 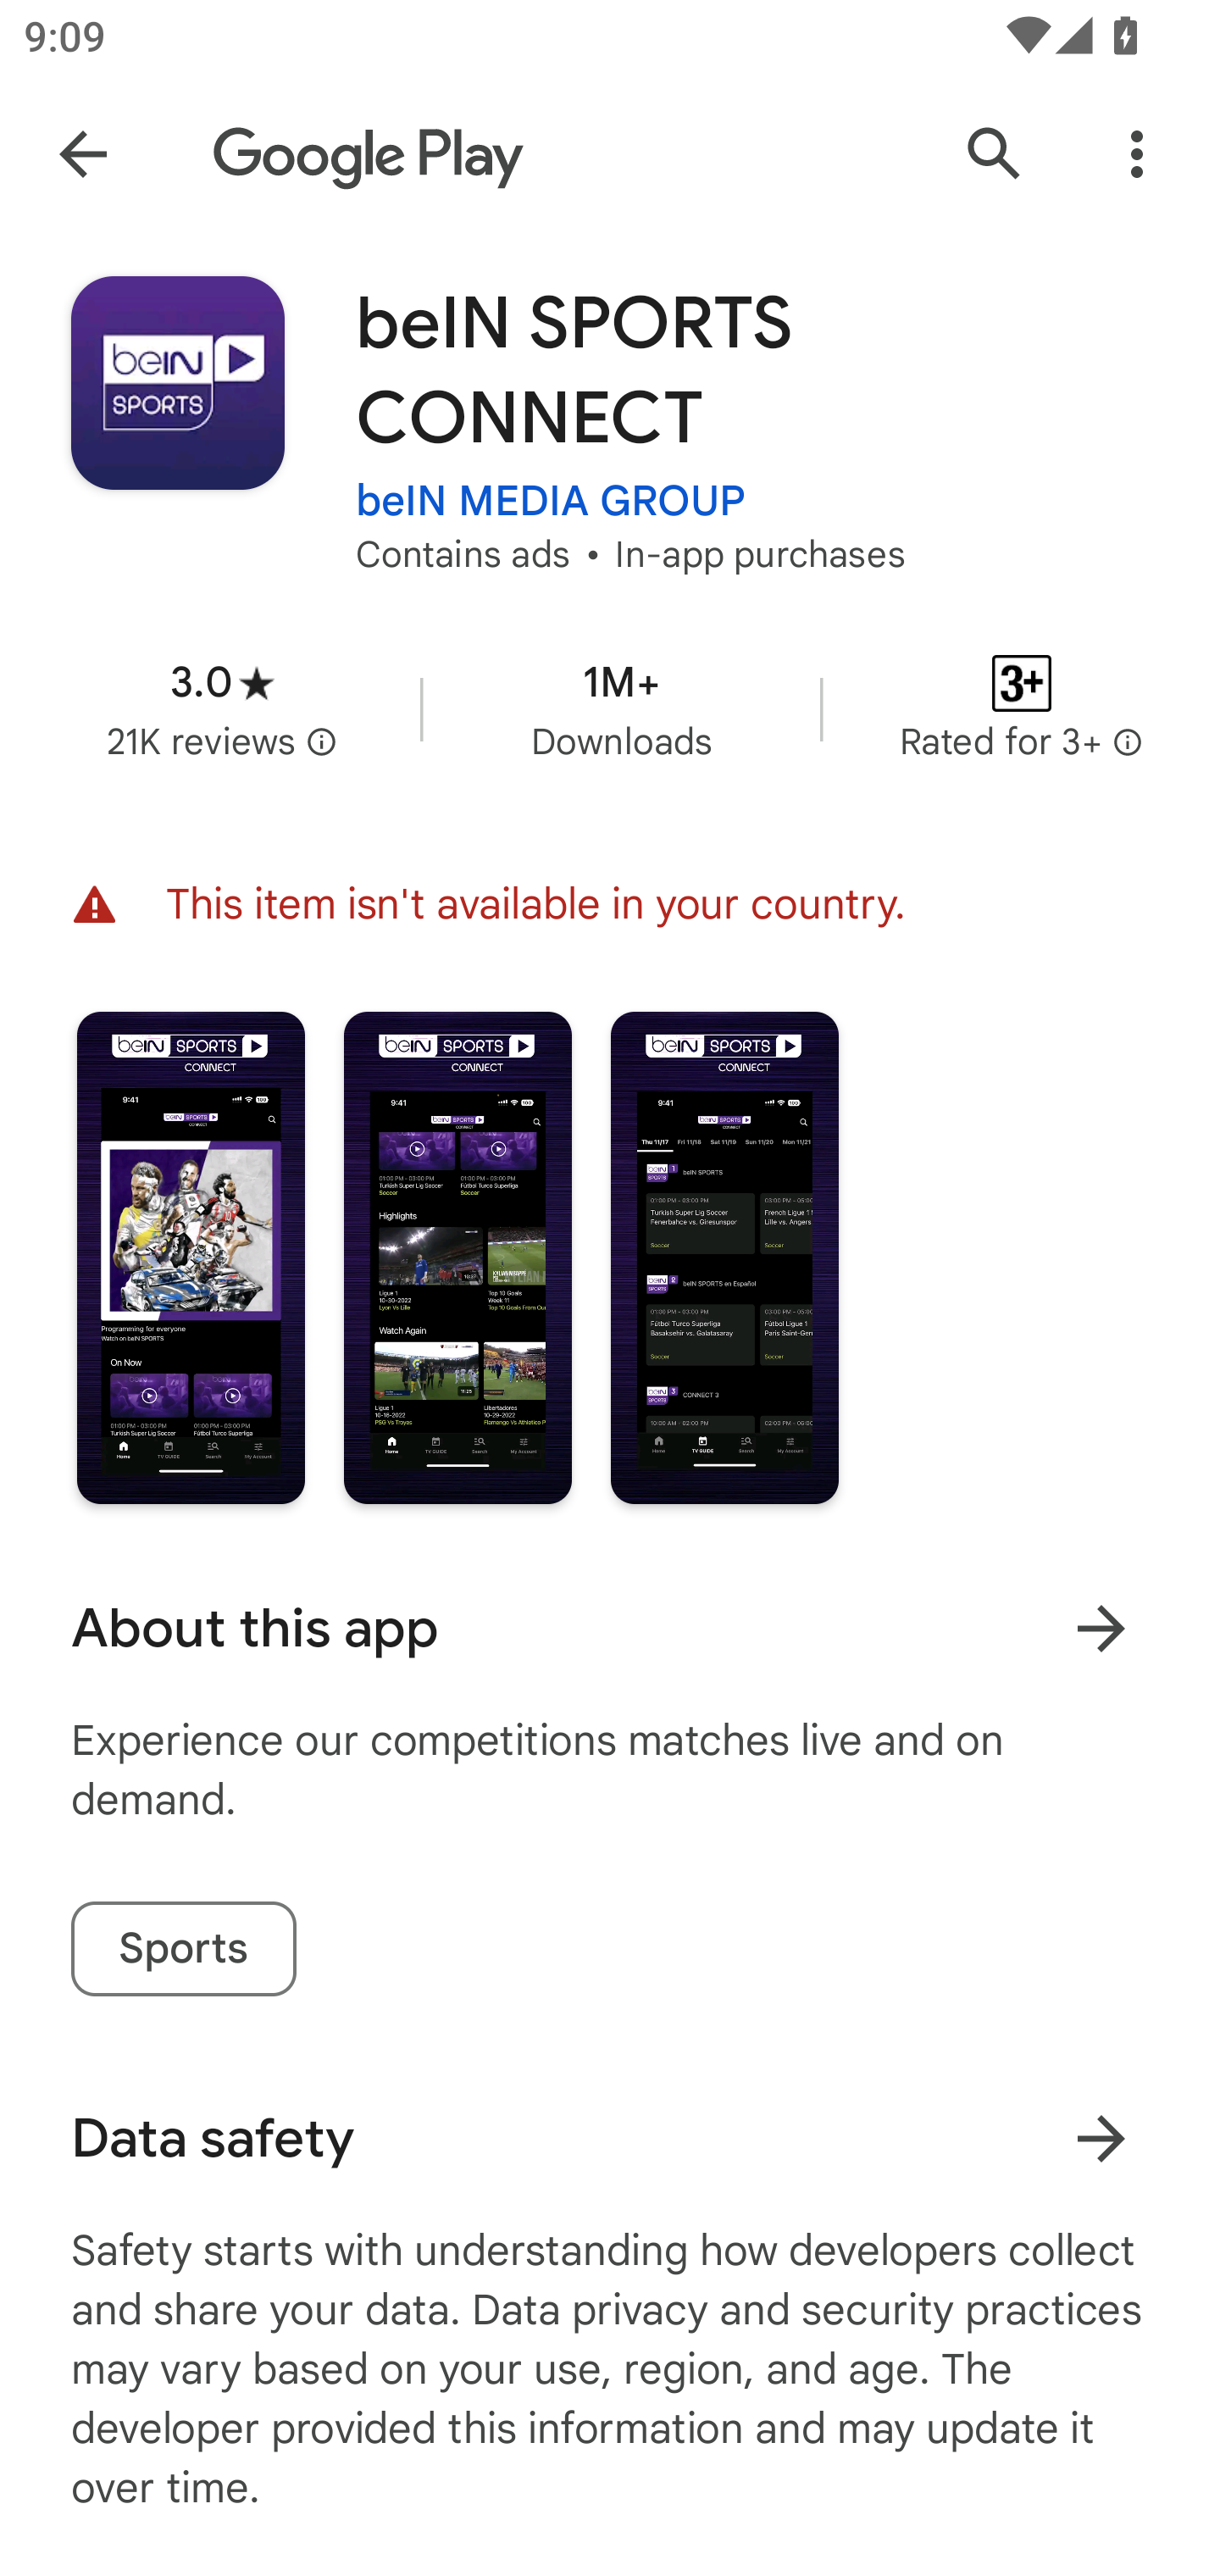 I want to click on beIN MEDIA GROUP, so click(x=551, y=500).